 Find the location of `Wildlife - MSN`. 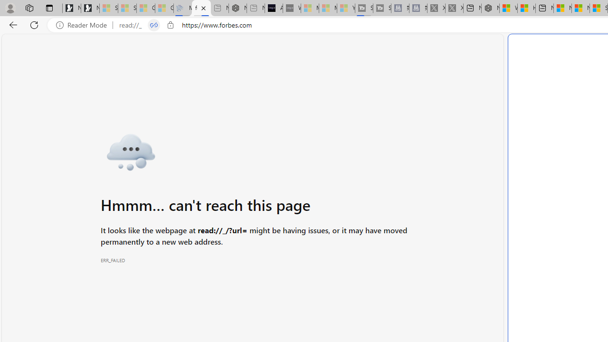

Wildlife - MSN is located at coordinates (508, 9).